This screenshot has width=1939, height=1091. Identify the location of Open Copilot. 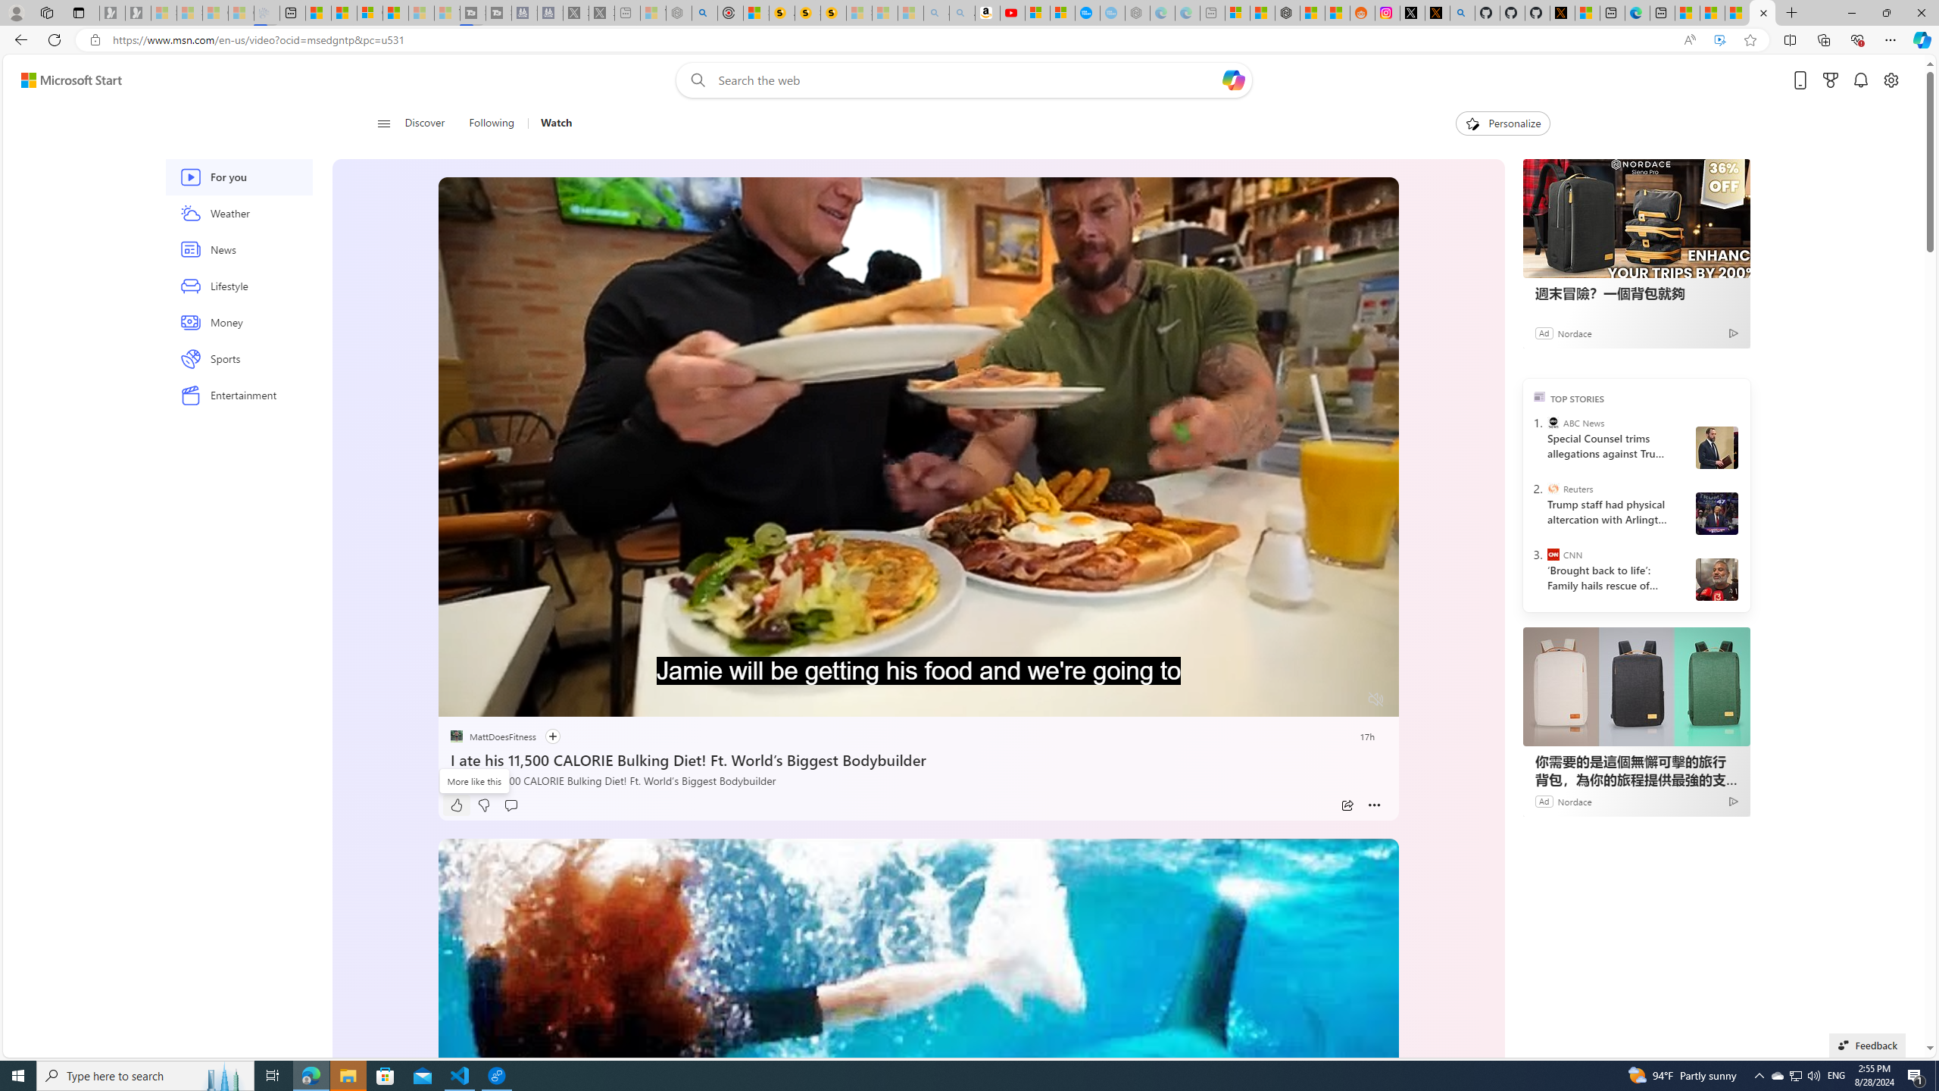
(1233, 80).